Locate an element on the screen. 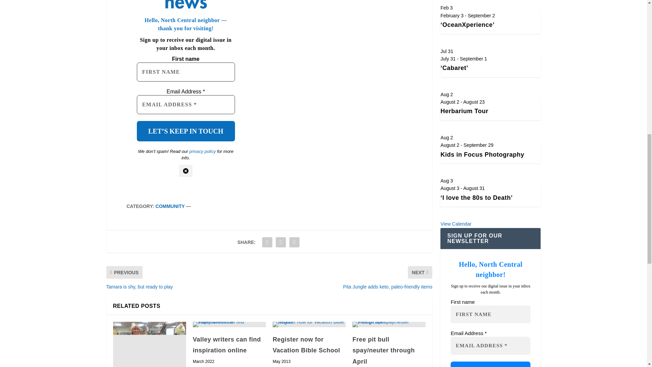 This screenshot has height=367, width=652. View all posts in Community is located at coordinates (170, 206).